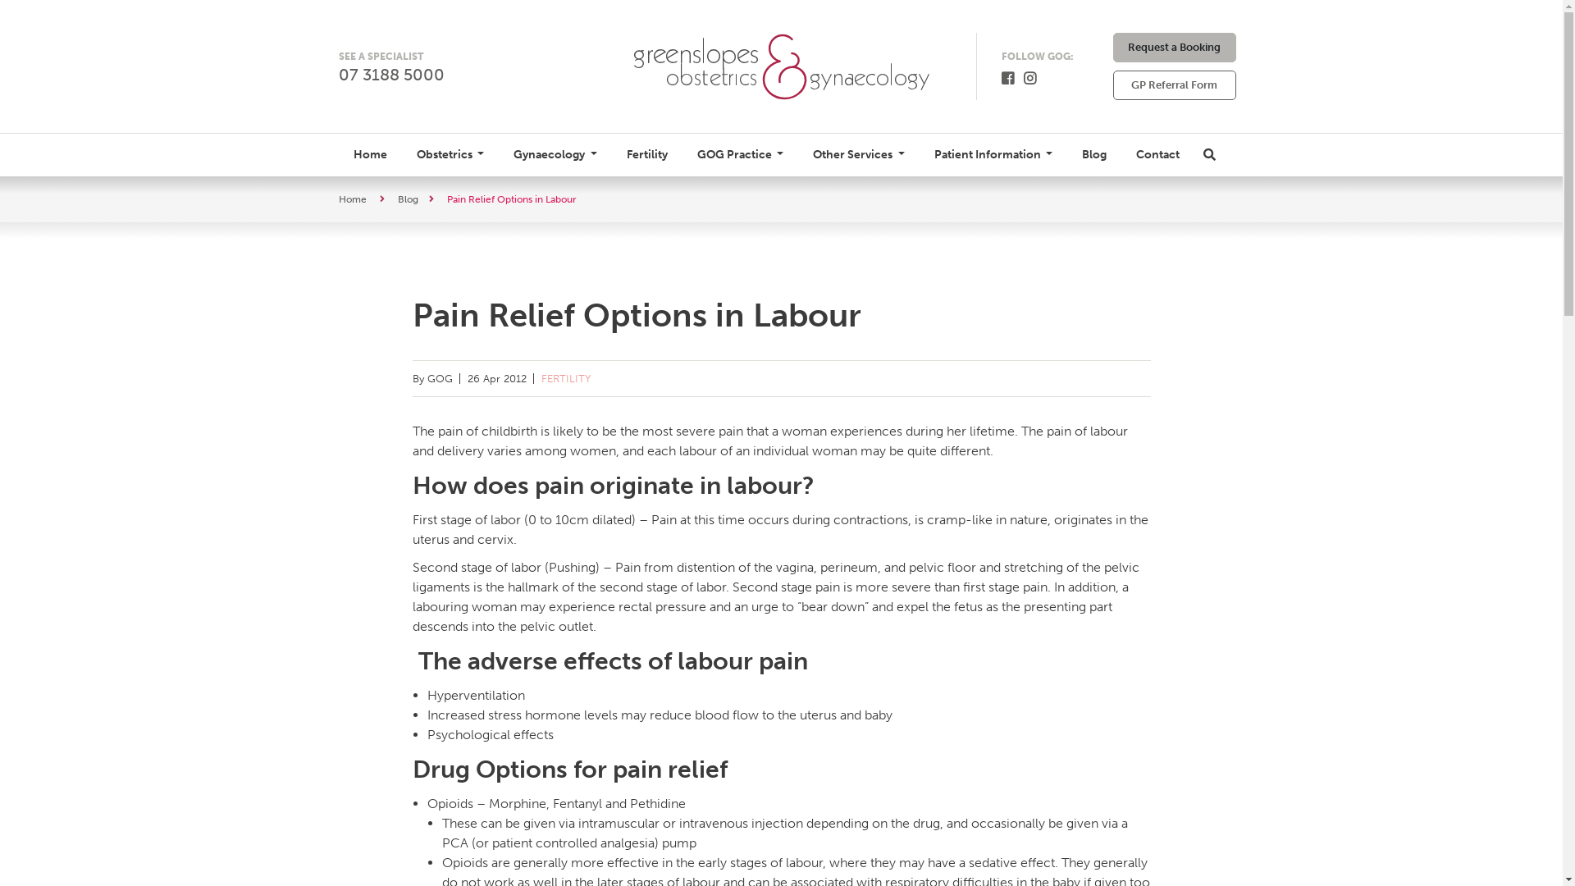 The width and height of the screenshot is (1575, 886). I want to click on Blog, so click(407, 199).